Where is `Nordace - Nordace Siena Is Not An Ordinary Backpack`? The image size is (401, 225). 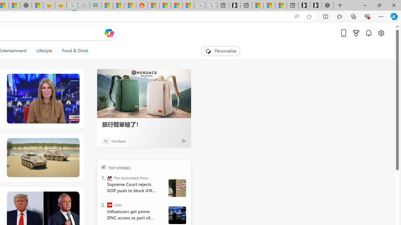
Nordace - Nordace Siena Is Not An Ordinary Backpack is located at coordinates (327, 6).